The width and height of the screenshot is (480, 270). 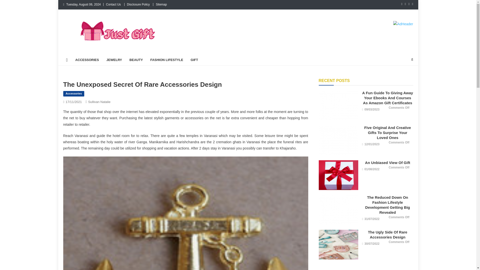 What do you see at coordinates (161, 4) in the screenshot?
I see `Sitemap` at bounding box center [161, 4].